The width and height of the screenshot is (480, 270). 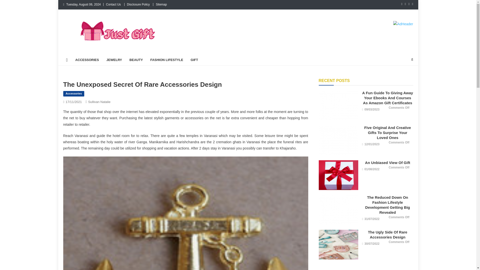 What do you see at coordinates (161, 4) in the screenshot?
I see `Sitemap` at bounding box center [161, 4].